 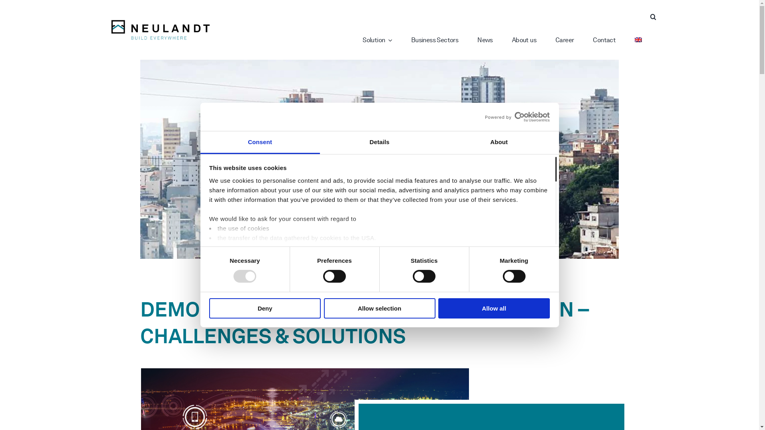 What do you see at coordinates (534, 40) in the screenshot?
I see `About us` at bounding box center [534, 40].